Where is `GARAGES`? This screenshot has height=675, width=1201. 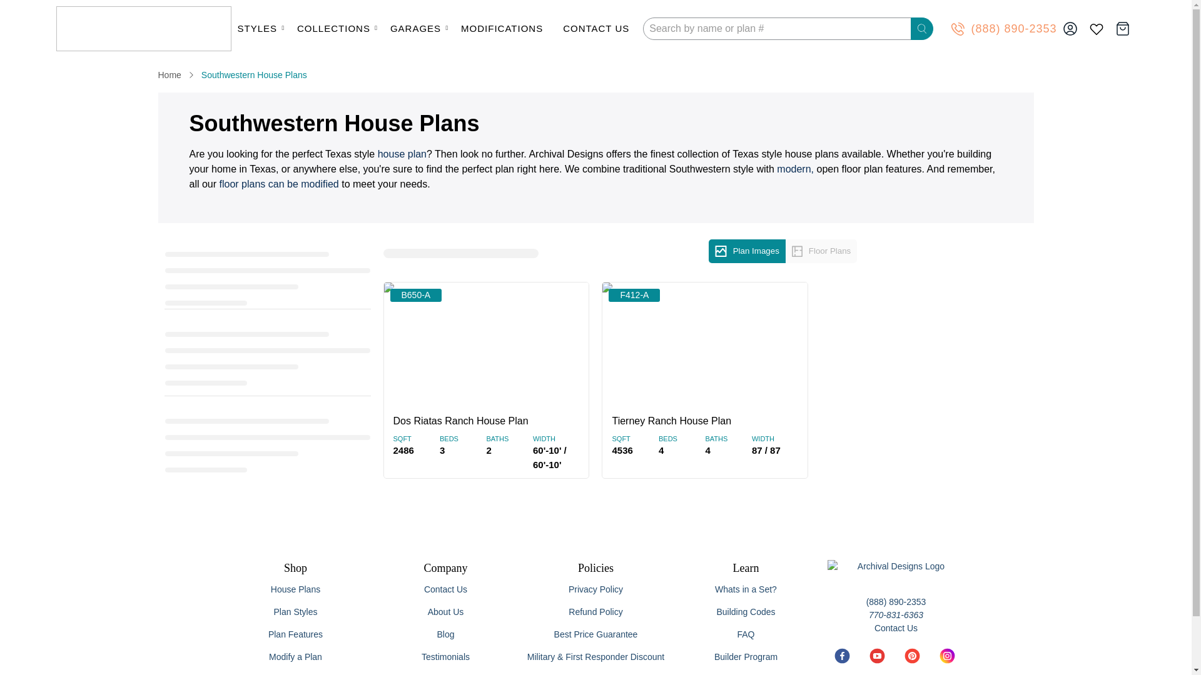 GARAGES is located at coordinates (419, 29).